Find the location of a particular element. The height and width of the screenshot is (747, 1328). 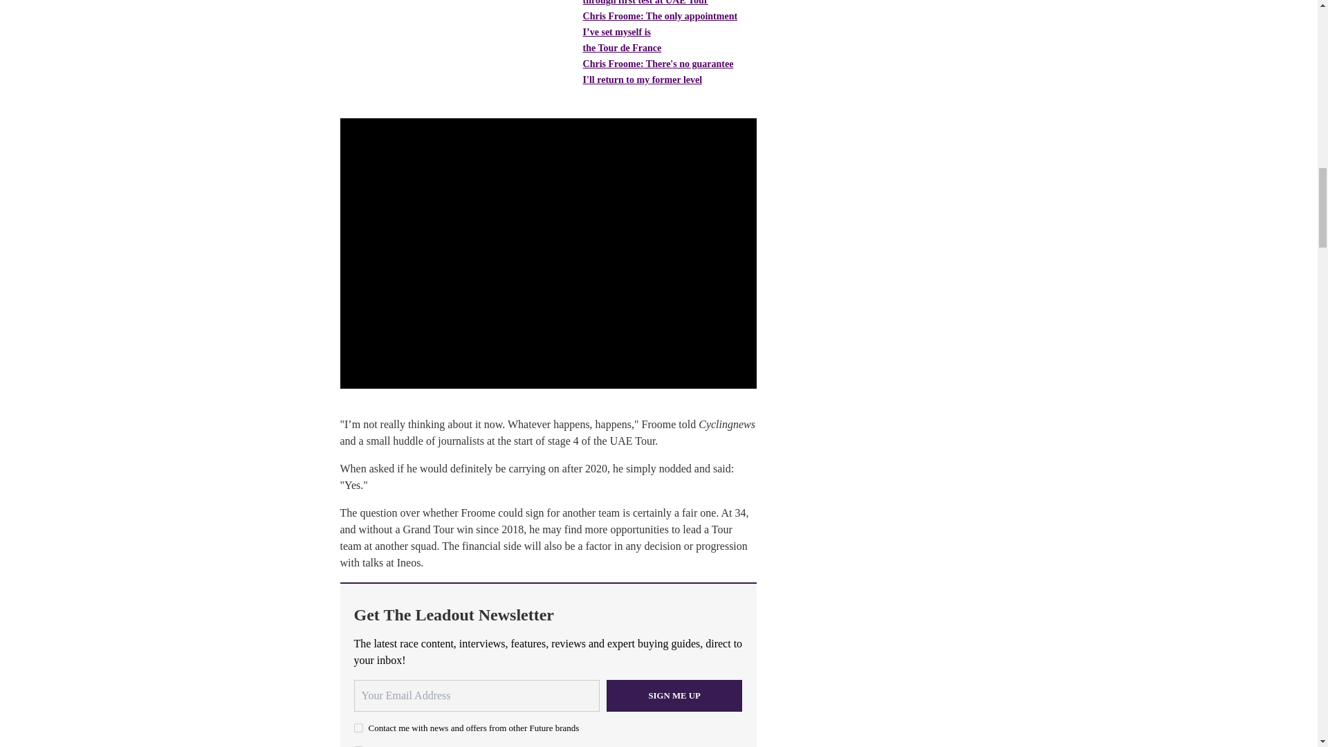

Sign me up is located at coordinates (674, 696).